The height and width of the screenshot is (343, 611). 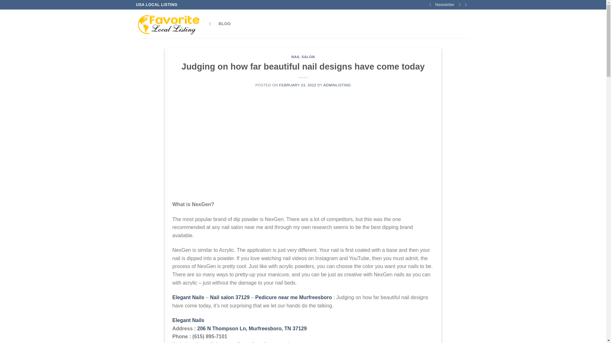 I want to click on Elegant Nails, so click(x=188, y=320).